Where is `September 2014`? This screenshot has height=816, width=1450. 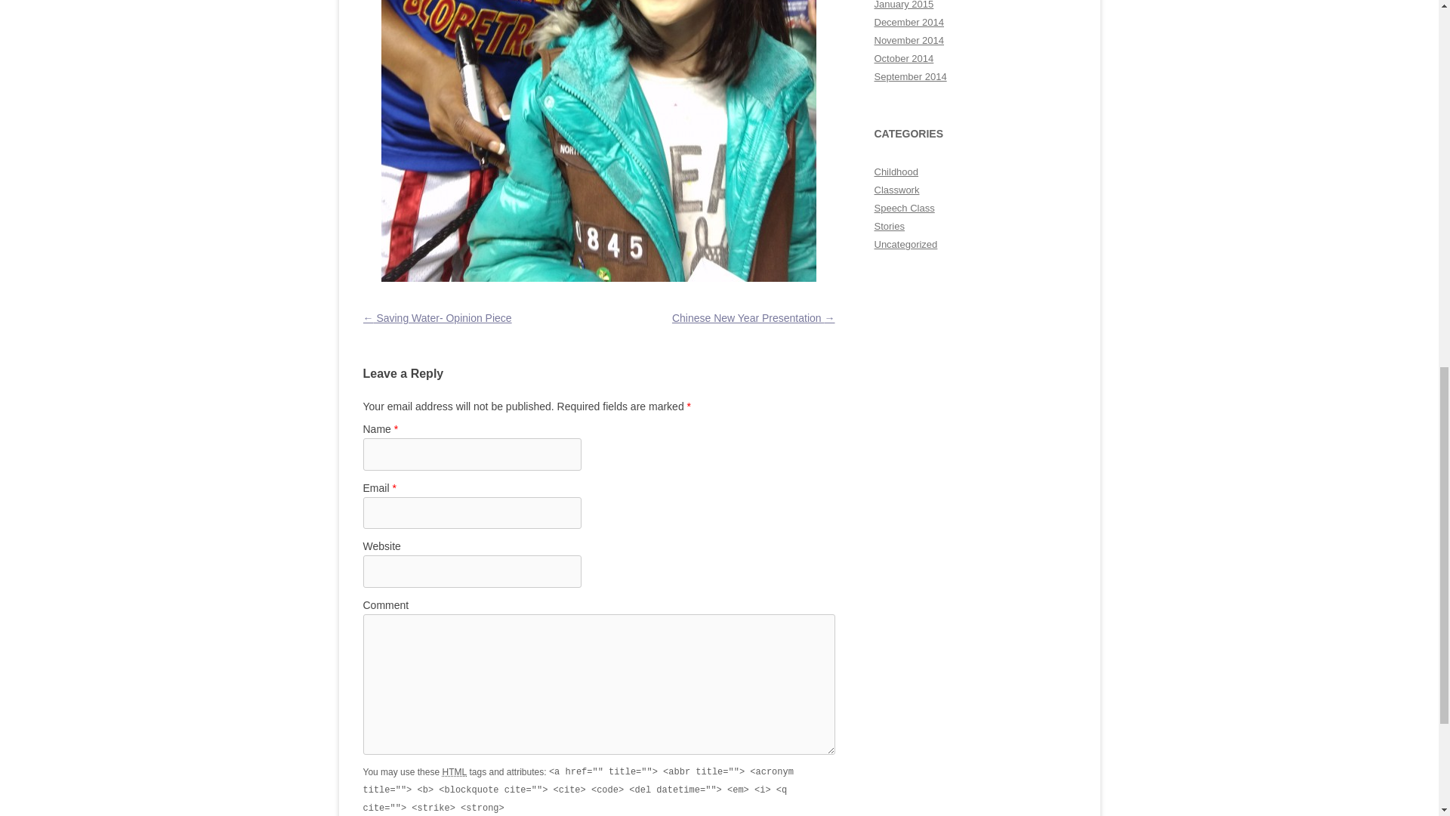 September 2014 is located at coordinates (910, 76).